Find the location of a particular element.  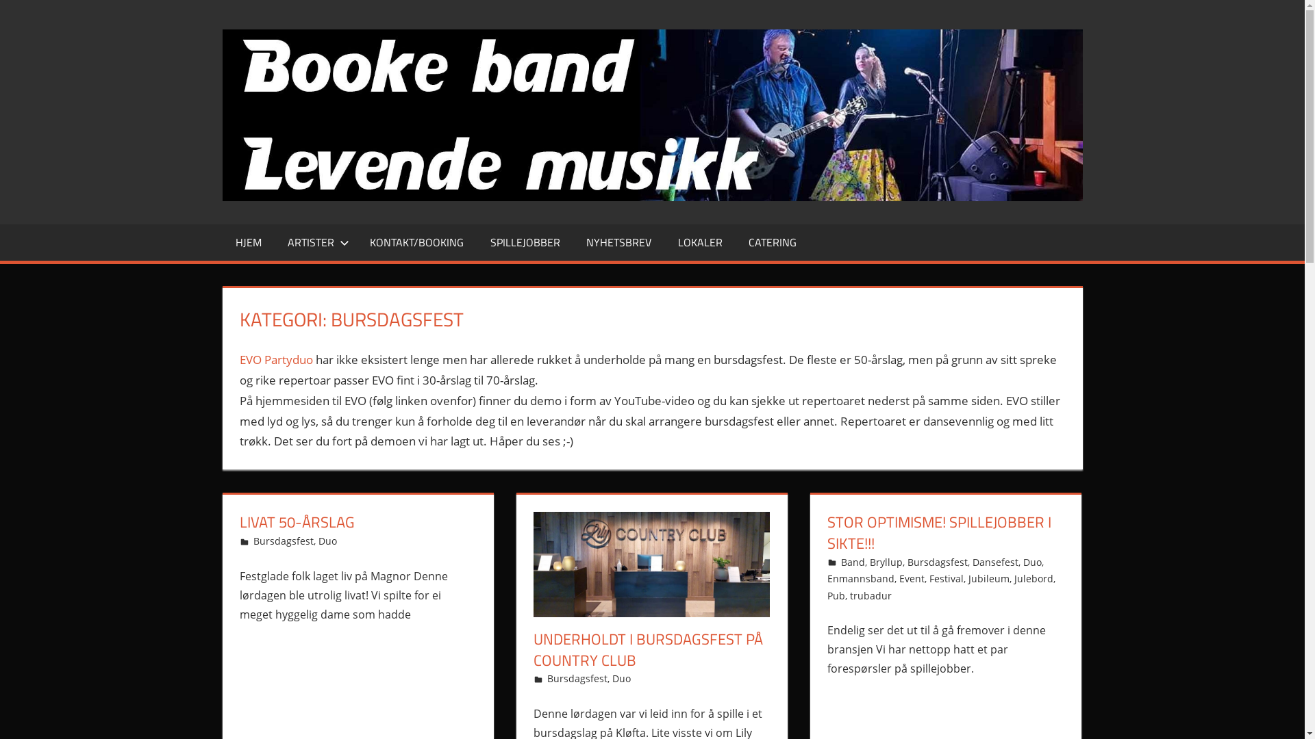

Duo is located at coordinates (327, 541).